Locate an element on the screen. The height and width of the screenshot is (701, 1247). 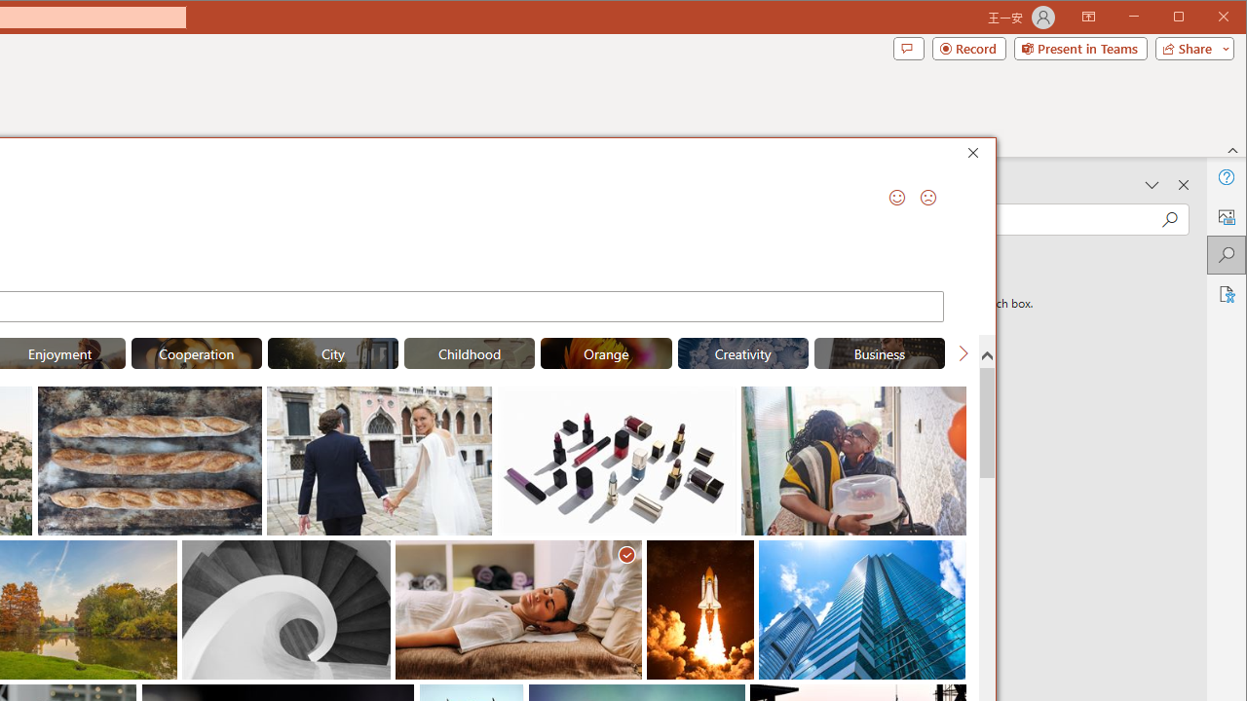
Send a Frown is located at coordinates (927, 197).